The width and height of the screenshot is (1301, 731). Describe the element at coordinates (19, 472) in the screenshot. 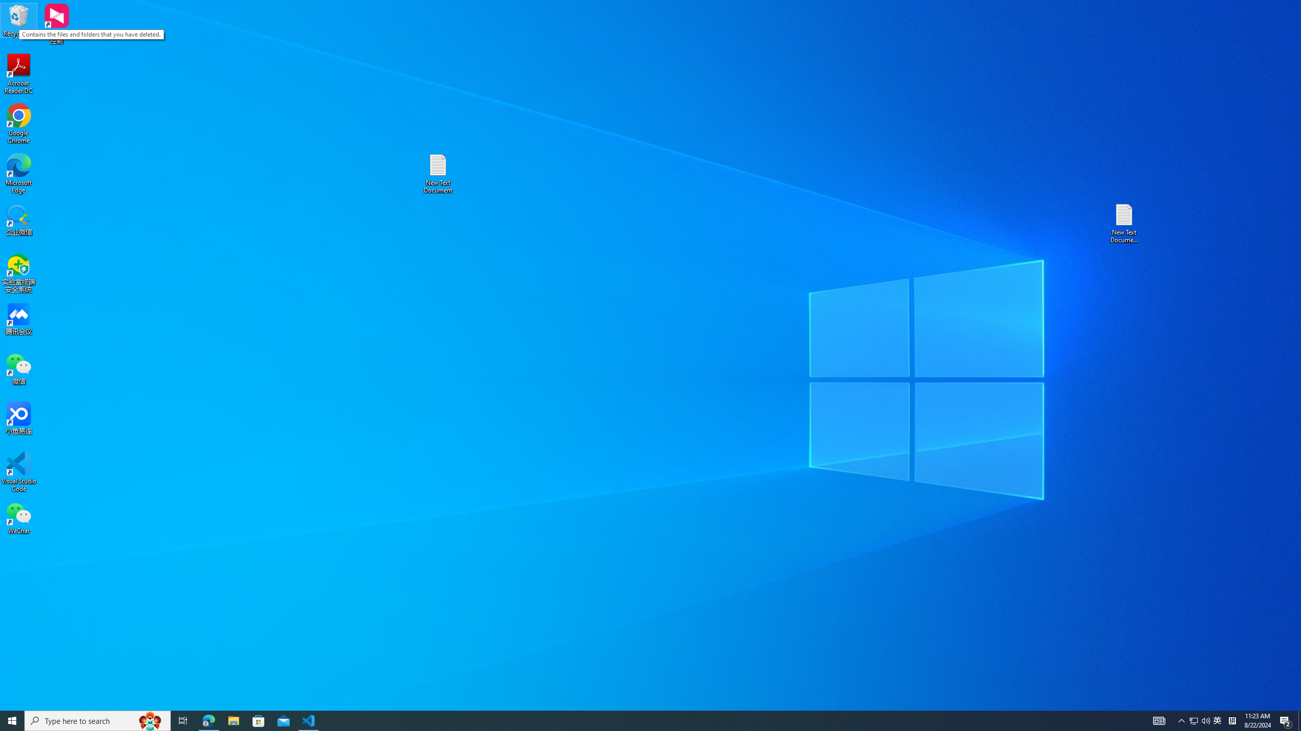

I see `Q2790: 100%` at that location.